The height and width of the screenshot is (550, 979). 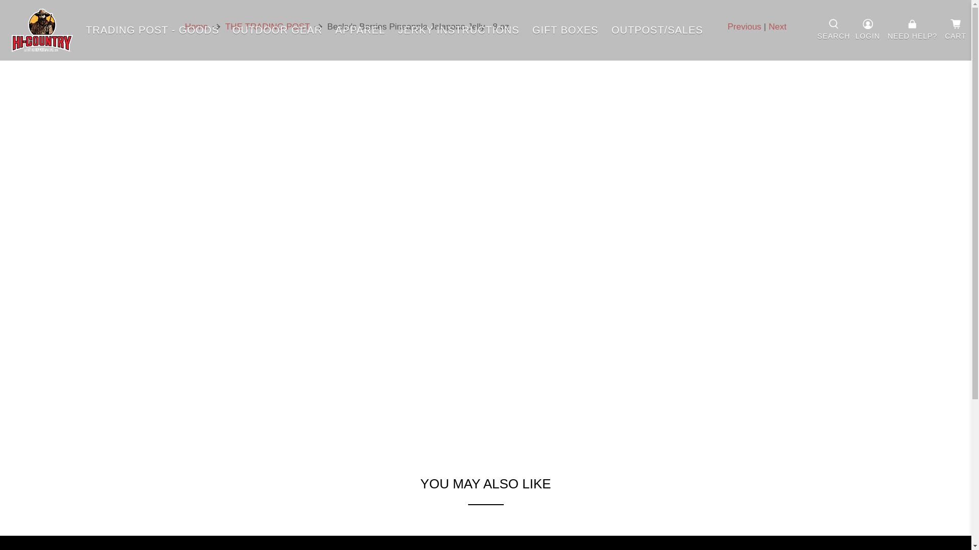 What do you see at coordinates (360, 30) in the screenshot?
I see `APPAREL` at bounding box center [360, 30].